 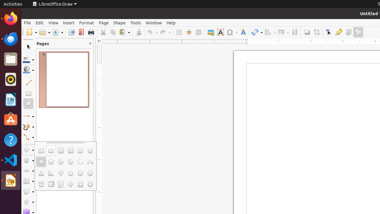 I want to click on Insert, so click(x=69, y=23).